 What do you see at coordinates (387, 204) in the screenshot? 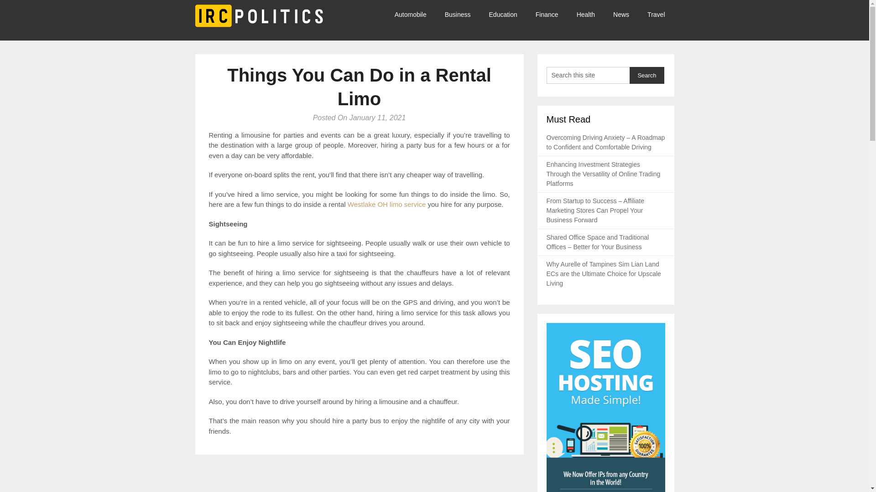
I see `Westlake OH limo service` at bounding box center [387, 204].